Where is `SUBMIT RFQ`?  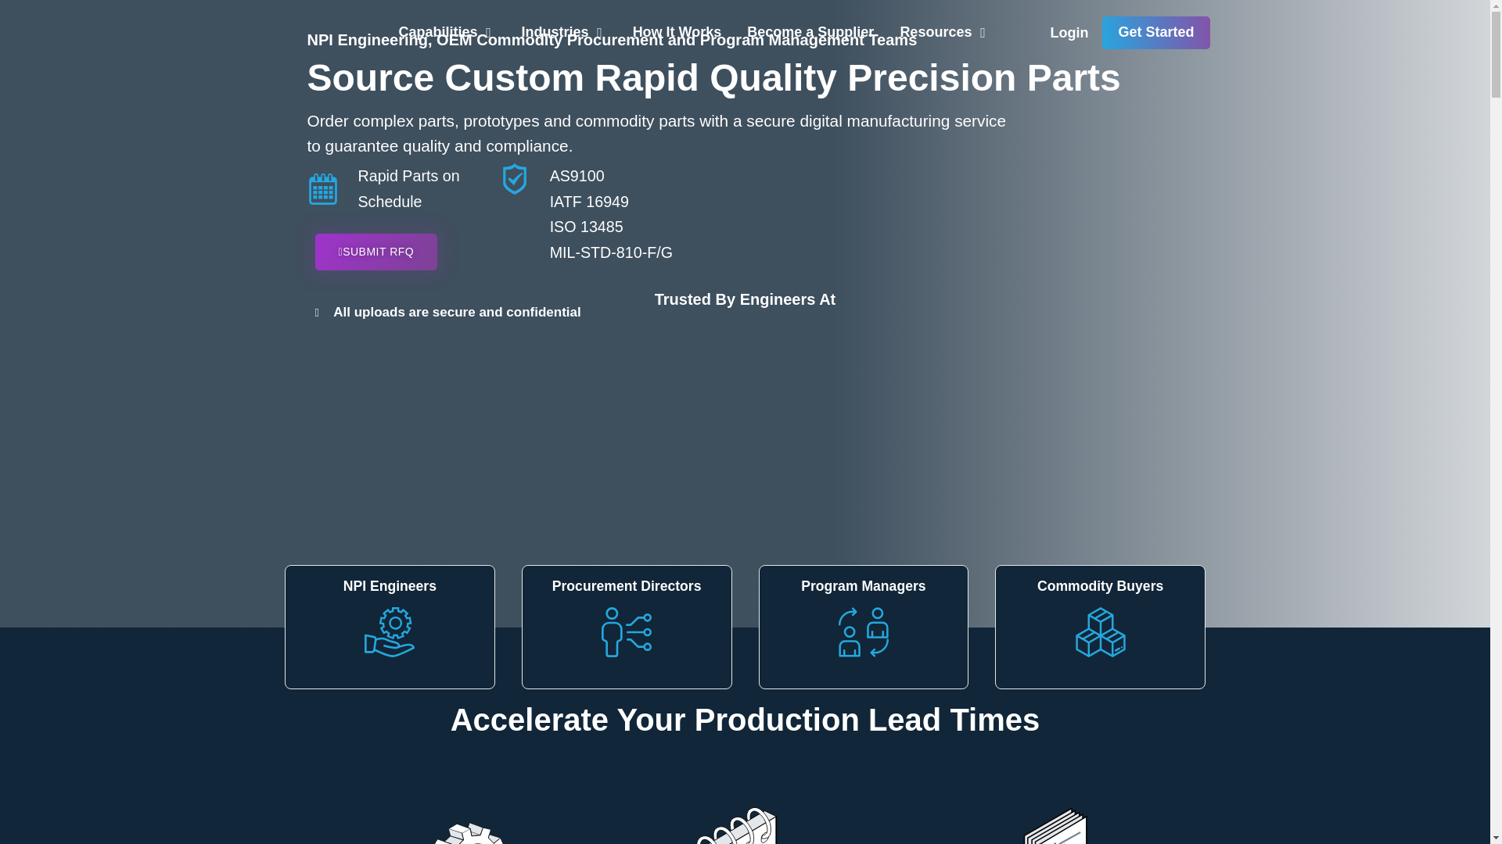
SUBMIT RFQ is located at coordinates (375, 252).